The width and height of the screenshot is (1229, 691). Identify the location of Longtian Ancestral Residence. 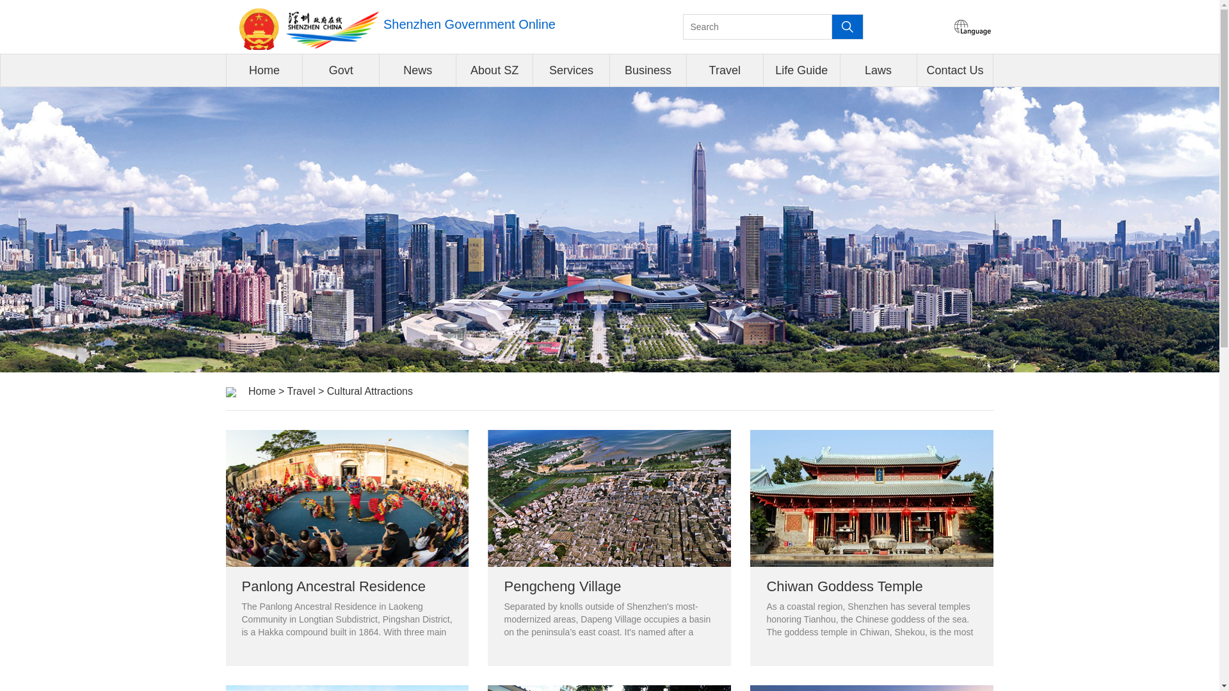
(346, 688).